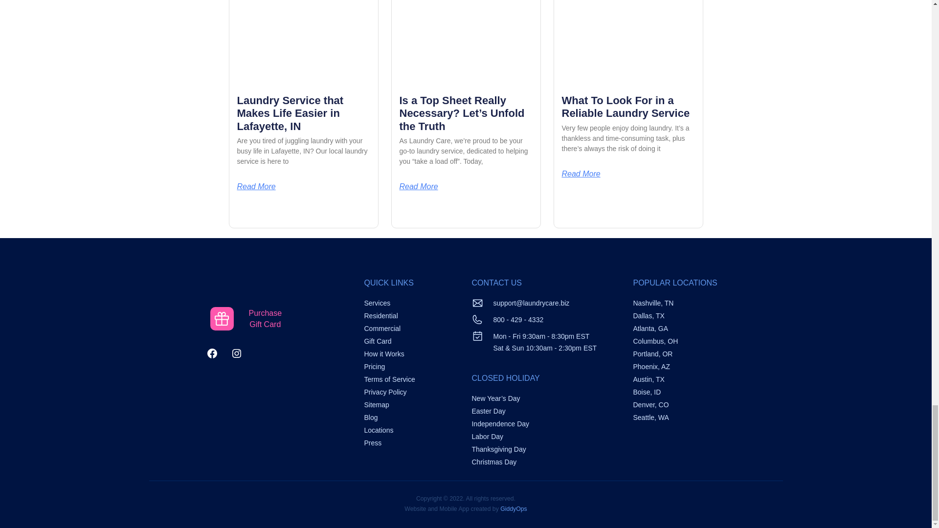  What do you see at coordinates (418, 186) in the screenshot?
I see `Read More` at bounding box center [418, 186].